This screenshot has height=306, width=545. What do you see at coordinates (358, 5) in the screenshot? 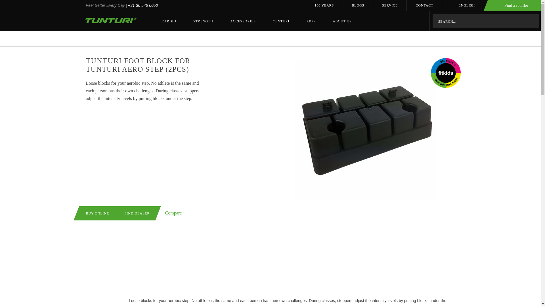
I see `Blogs` at bounding box center [358, 5].